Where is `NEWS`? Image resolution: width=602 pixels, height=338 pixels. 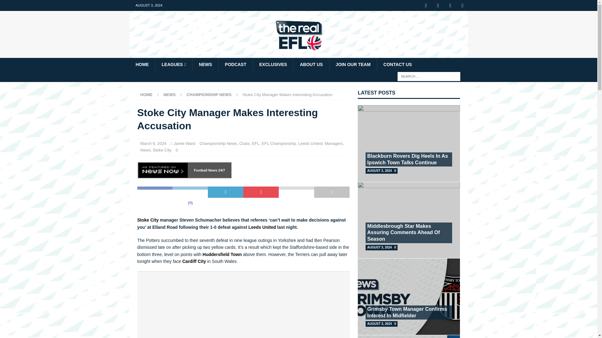 NEWS is located at coordinates (169, 95).